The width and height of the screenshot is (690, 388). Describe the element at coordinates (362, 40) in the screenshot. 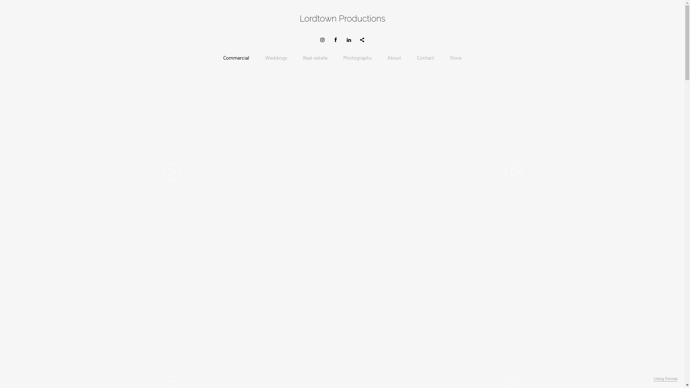

I see `Share` at that location.